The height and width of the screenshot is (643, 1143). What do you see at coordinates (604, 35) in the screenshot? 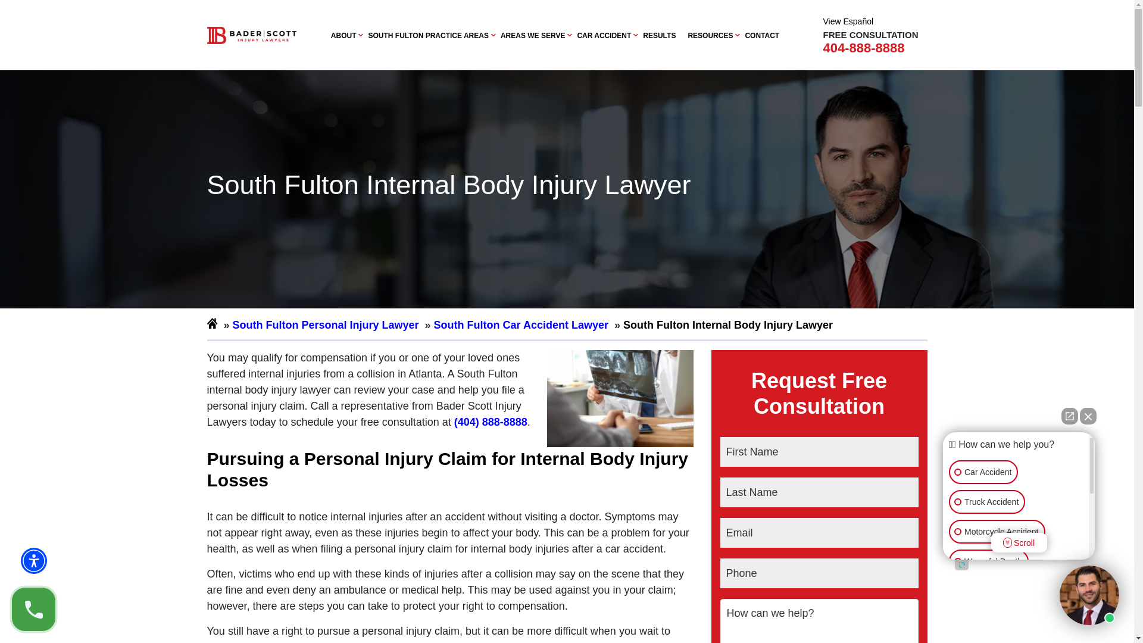
I see `CAR ACCIDENT` at bounding box center [604, 35].